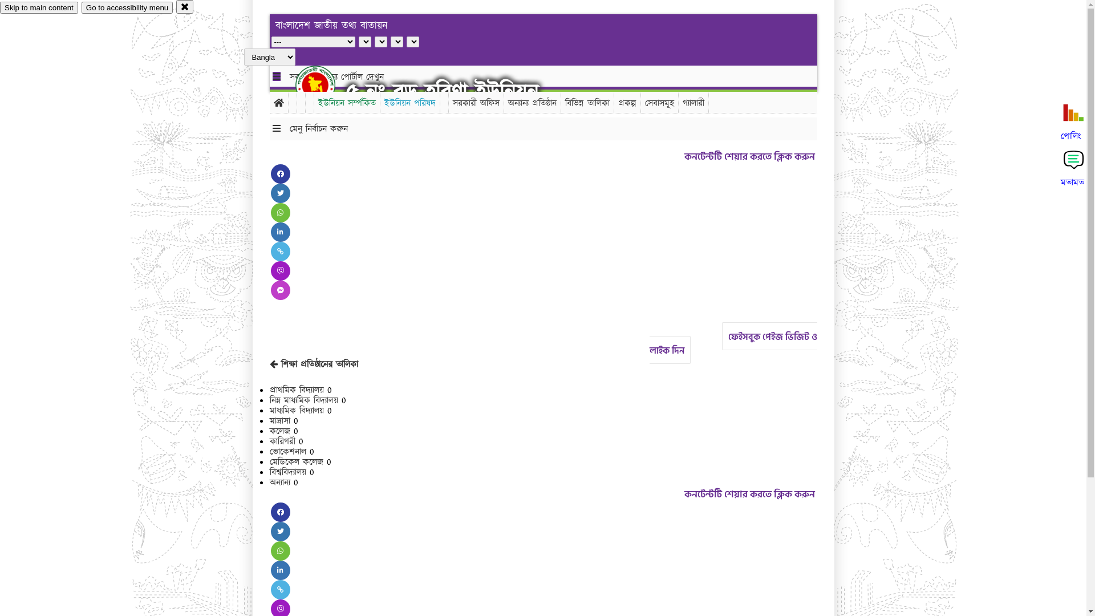  I want to click on Skip to main content, so click(39, 8).